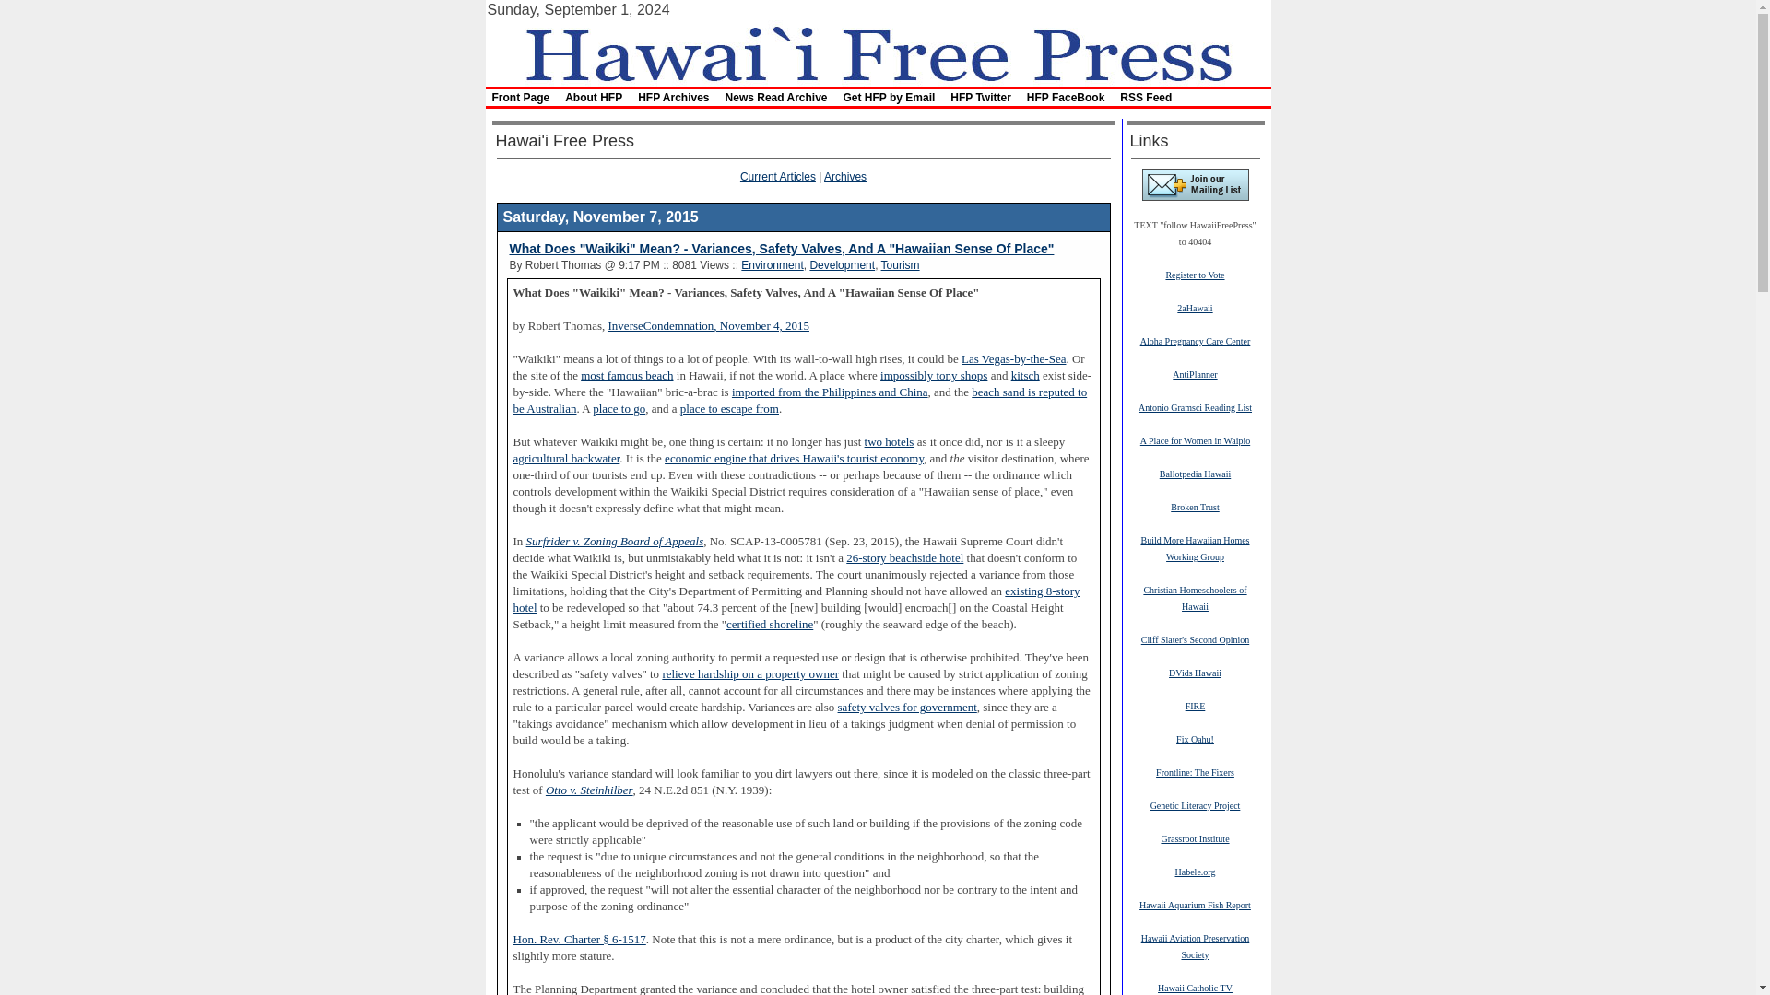  Describe the element at coordinates (773, 264) in the screenshot. I see `Environment` at that location.